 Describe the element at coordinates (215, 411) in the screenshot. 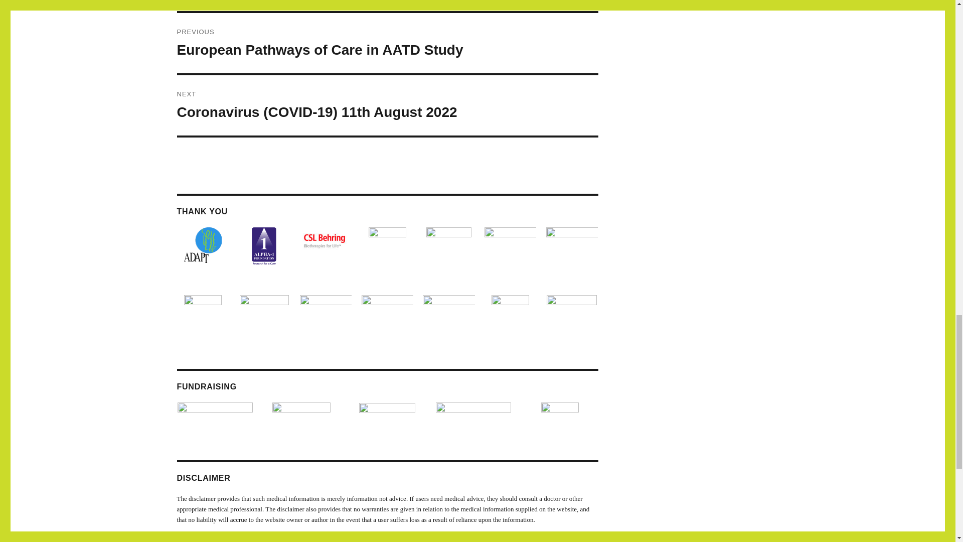

I see `easyfundraising.org.uk` at that location.